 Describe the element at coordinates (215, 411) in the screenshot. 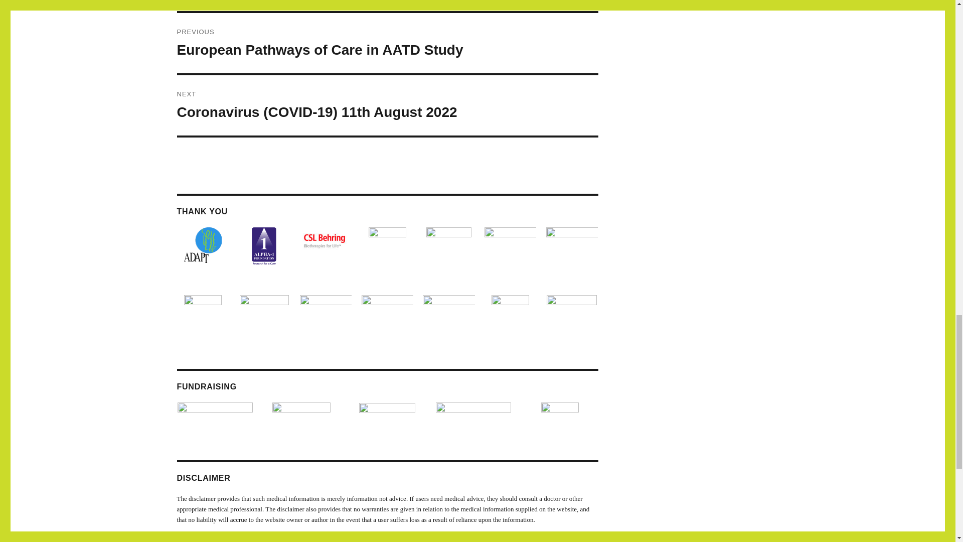

I see `easyfundraising.org.uk` at that location.